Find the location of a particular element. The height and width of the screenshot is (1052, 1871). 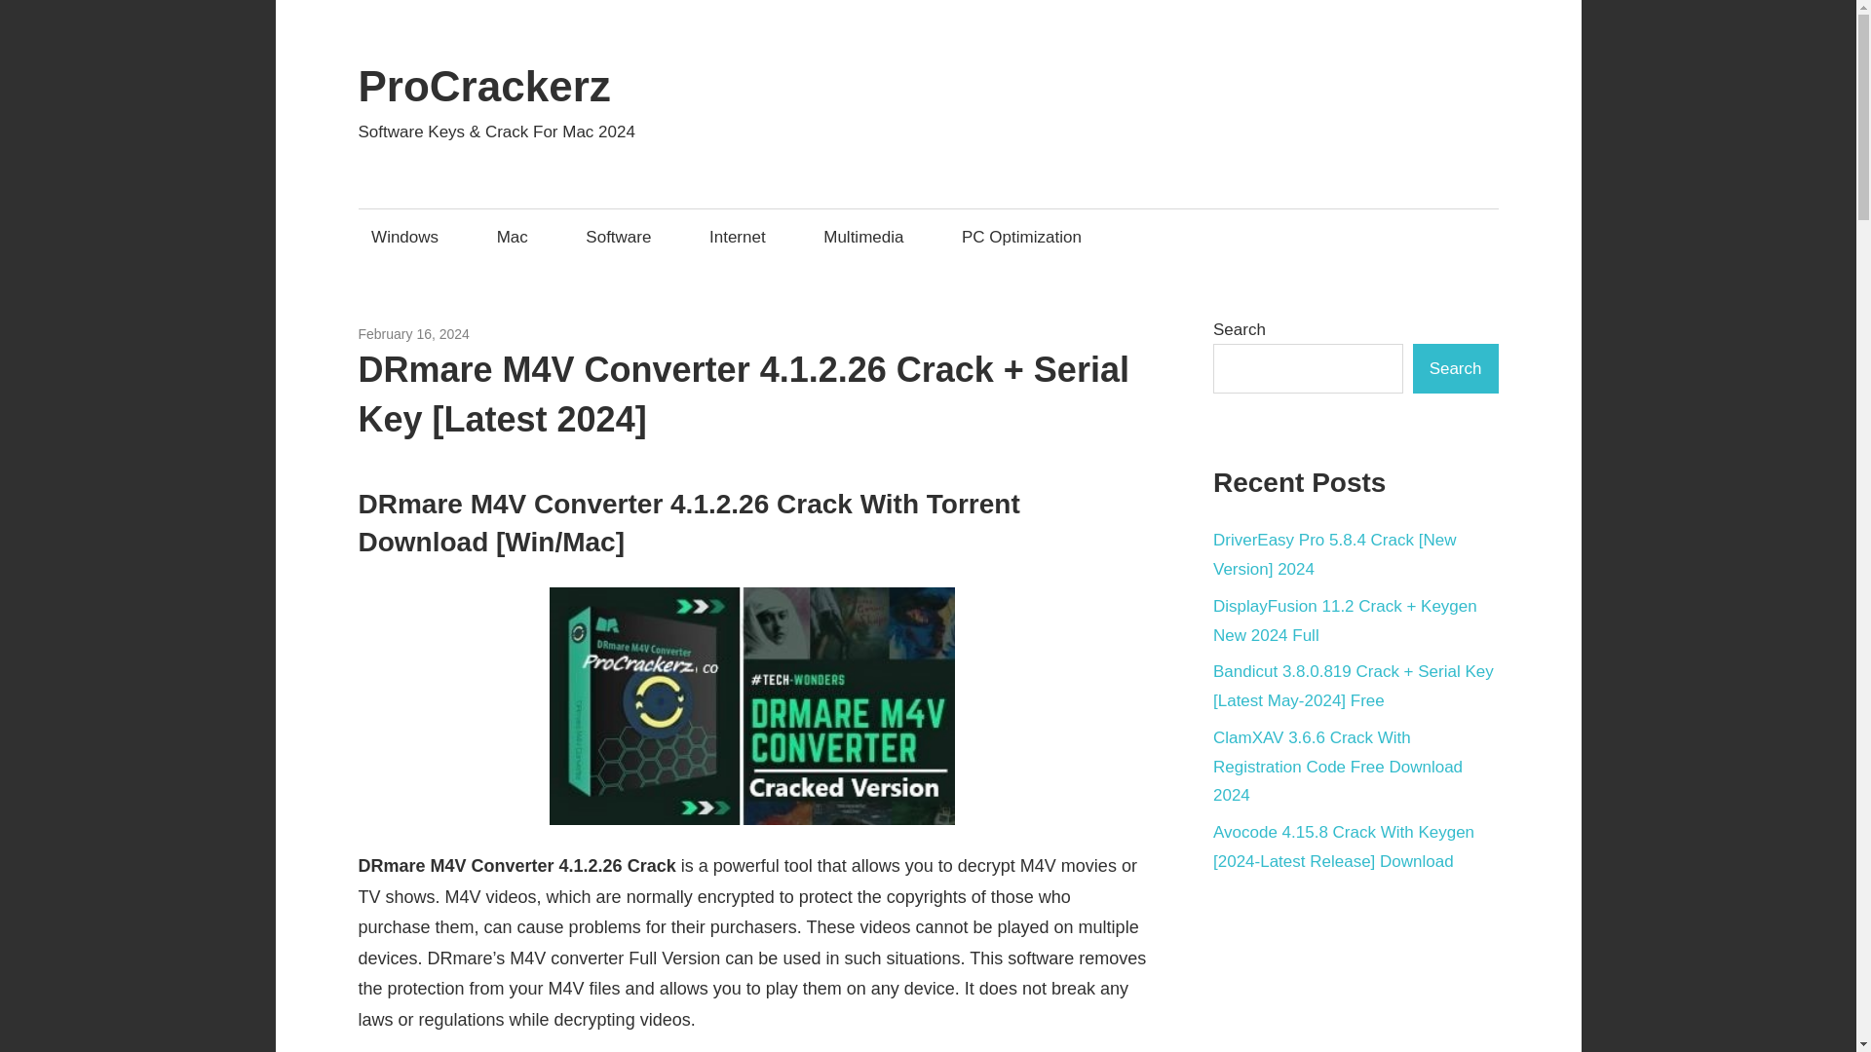

1:46 pm is located at coordinates (413, 333).